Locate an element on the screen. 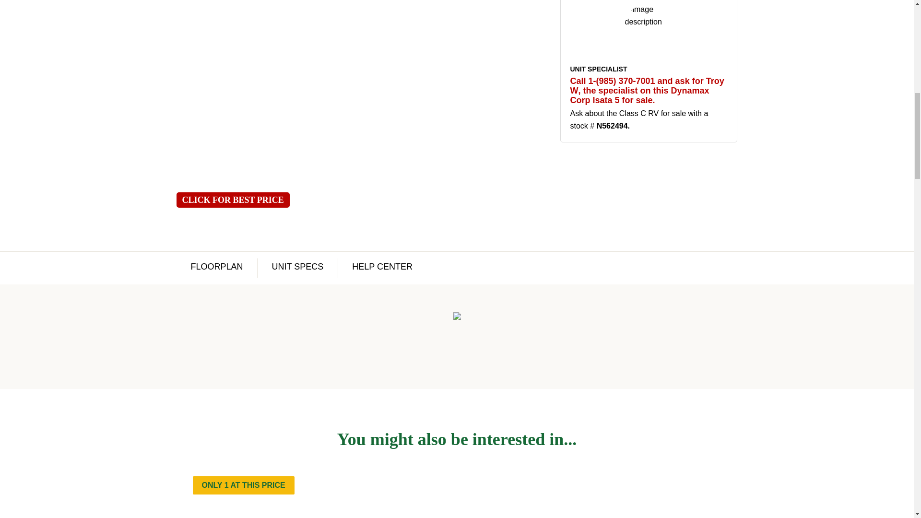 The height and width of the screenshot is (518, 921). CLICK FOR BEST PRICE is located at coordinates (233, 200).